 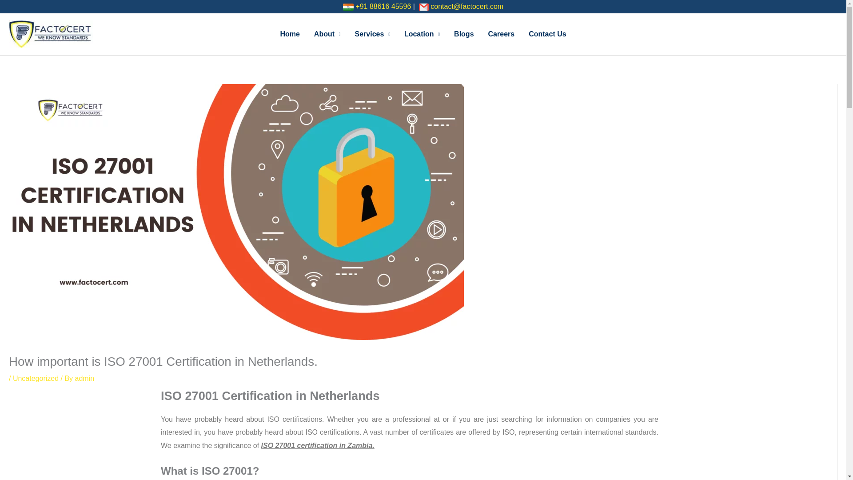 What do you see at coordinates (372, 34) in the screenshot?
I see `Services` at bounding box center [372, 34].